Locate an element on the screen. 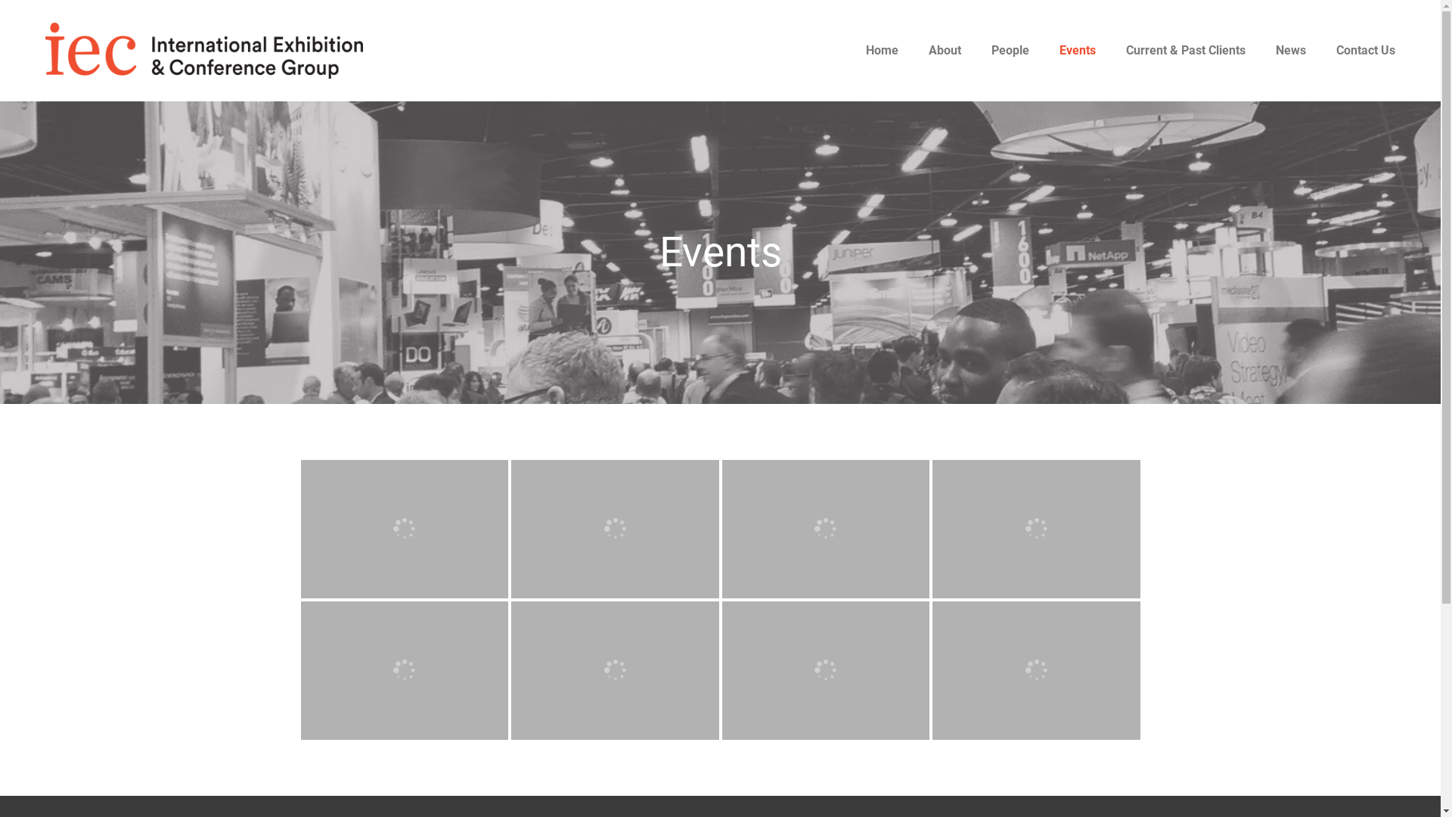 The image size is (1452, 817). Our Events - Free From & Allergy Show is located at coordinates (1010, 670).